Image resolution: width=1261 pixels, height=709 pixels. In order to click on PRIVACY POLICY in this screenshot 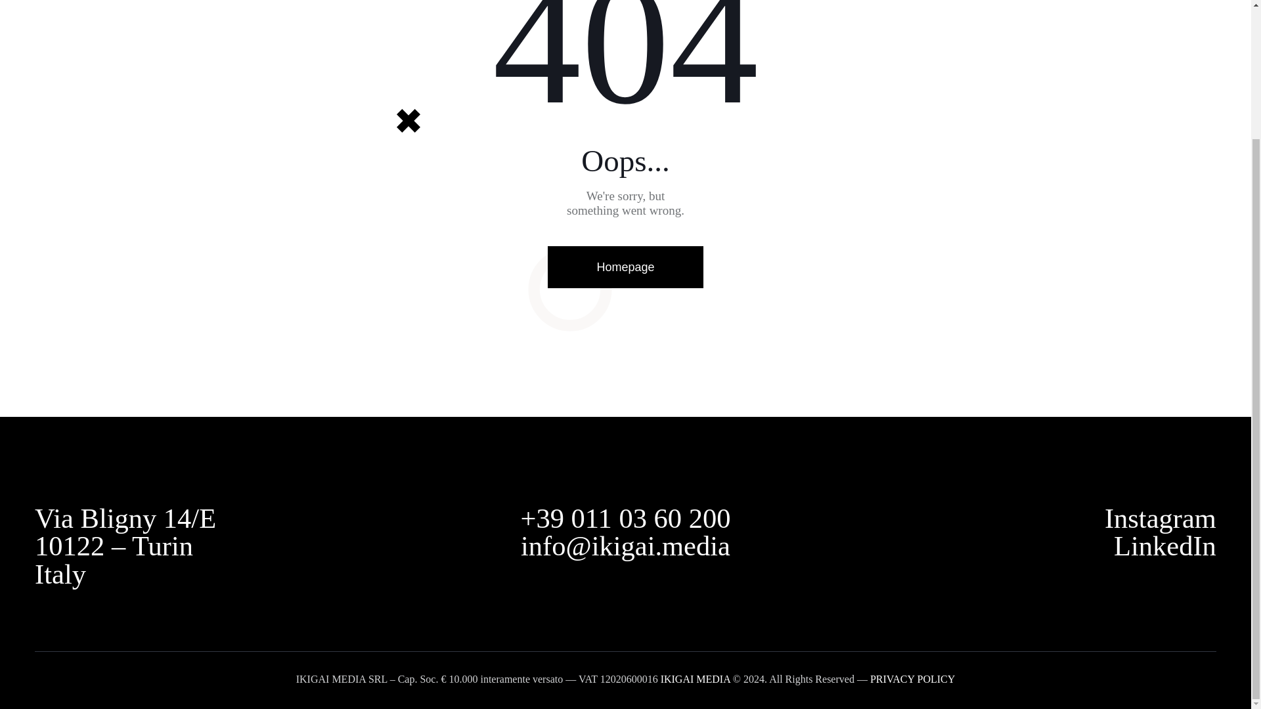, I will do `click(912, 679)`.